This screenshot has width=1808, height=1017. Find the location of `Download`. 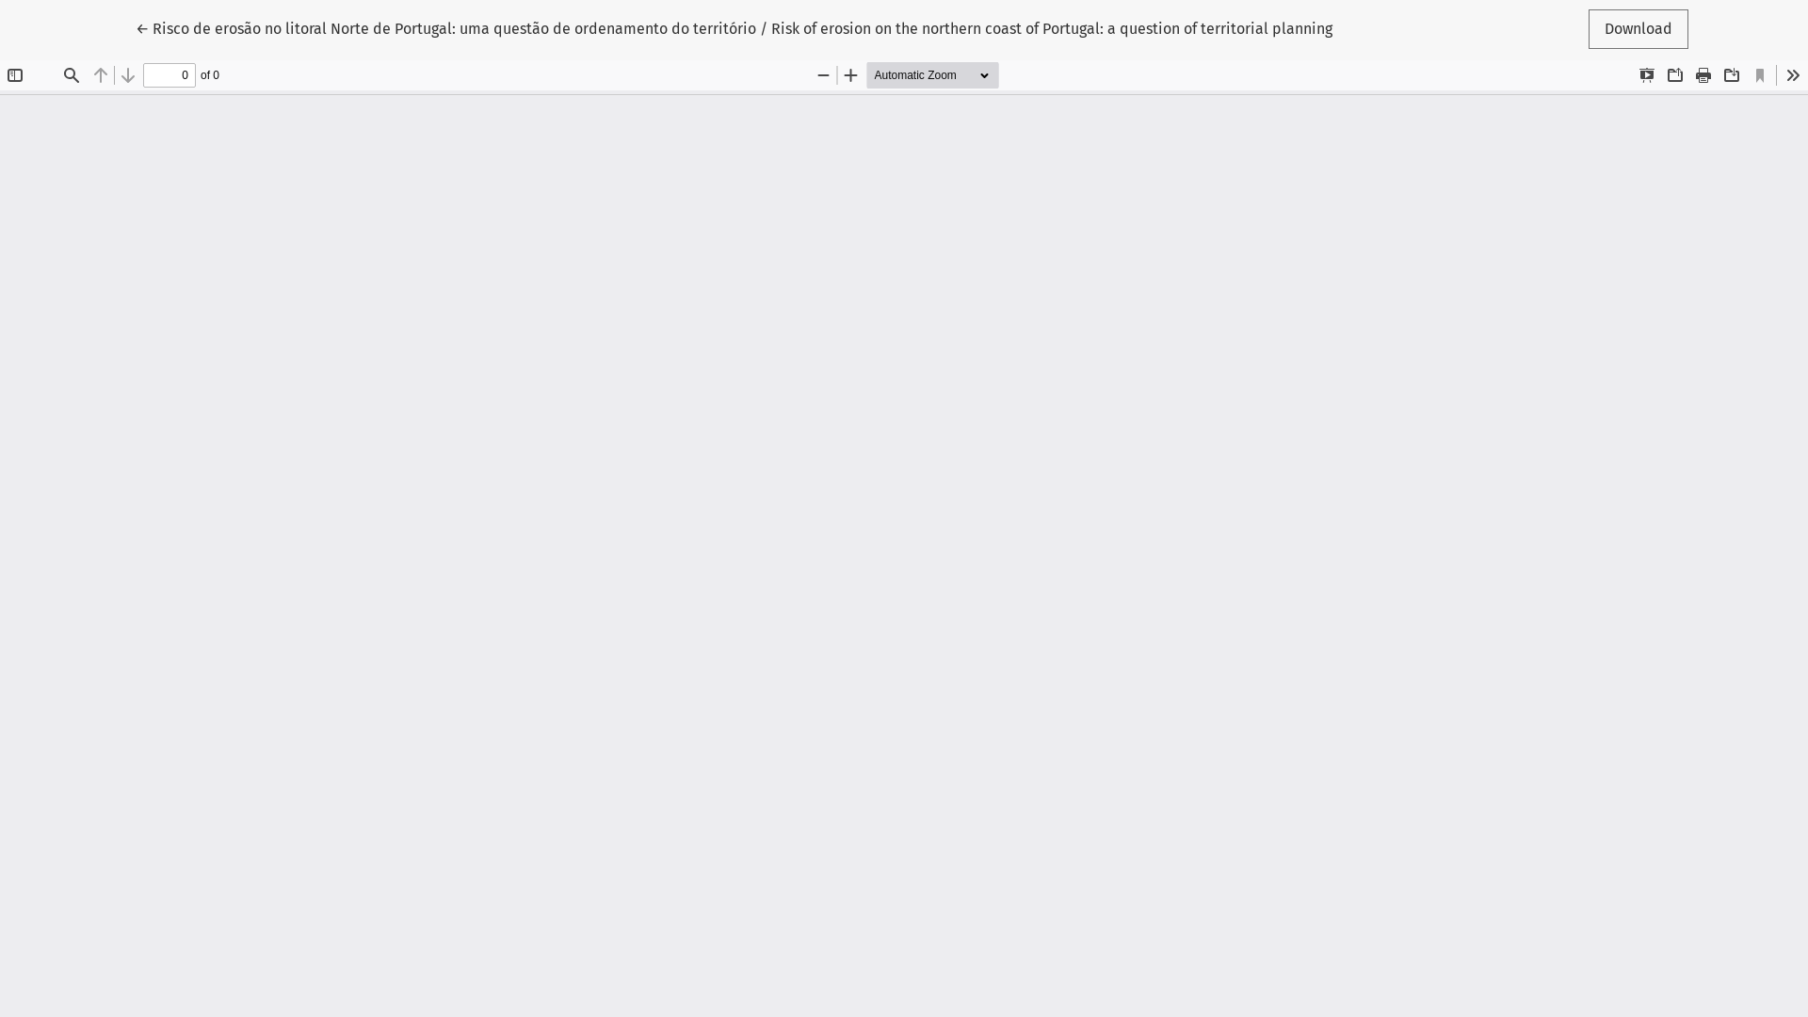

Download is located at coordinates (1638, 29).